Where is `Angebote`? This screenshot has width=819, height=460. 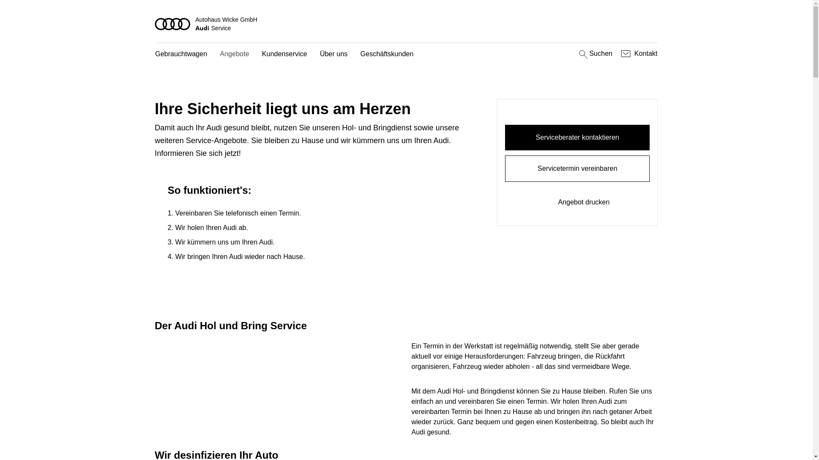 Angebote is located at coordinates (235, 55).